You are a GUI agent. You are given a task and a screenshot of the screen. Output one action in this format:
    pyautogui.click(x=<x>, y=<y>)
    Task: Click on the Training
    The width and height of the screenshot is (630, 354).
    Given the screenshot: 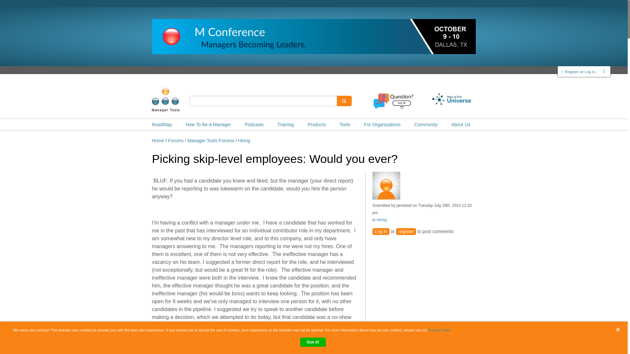 What is the action you would take?
    pyautogui.click(x=286, y=125)
    